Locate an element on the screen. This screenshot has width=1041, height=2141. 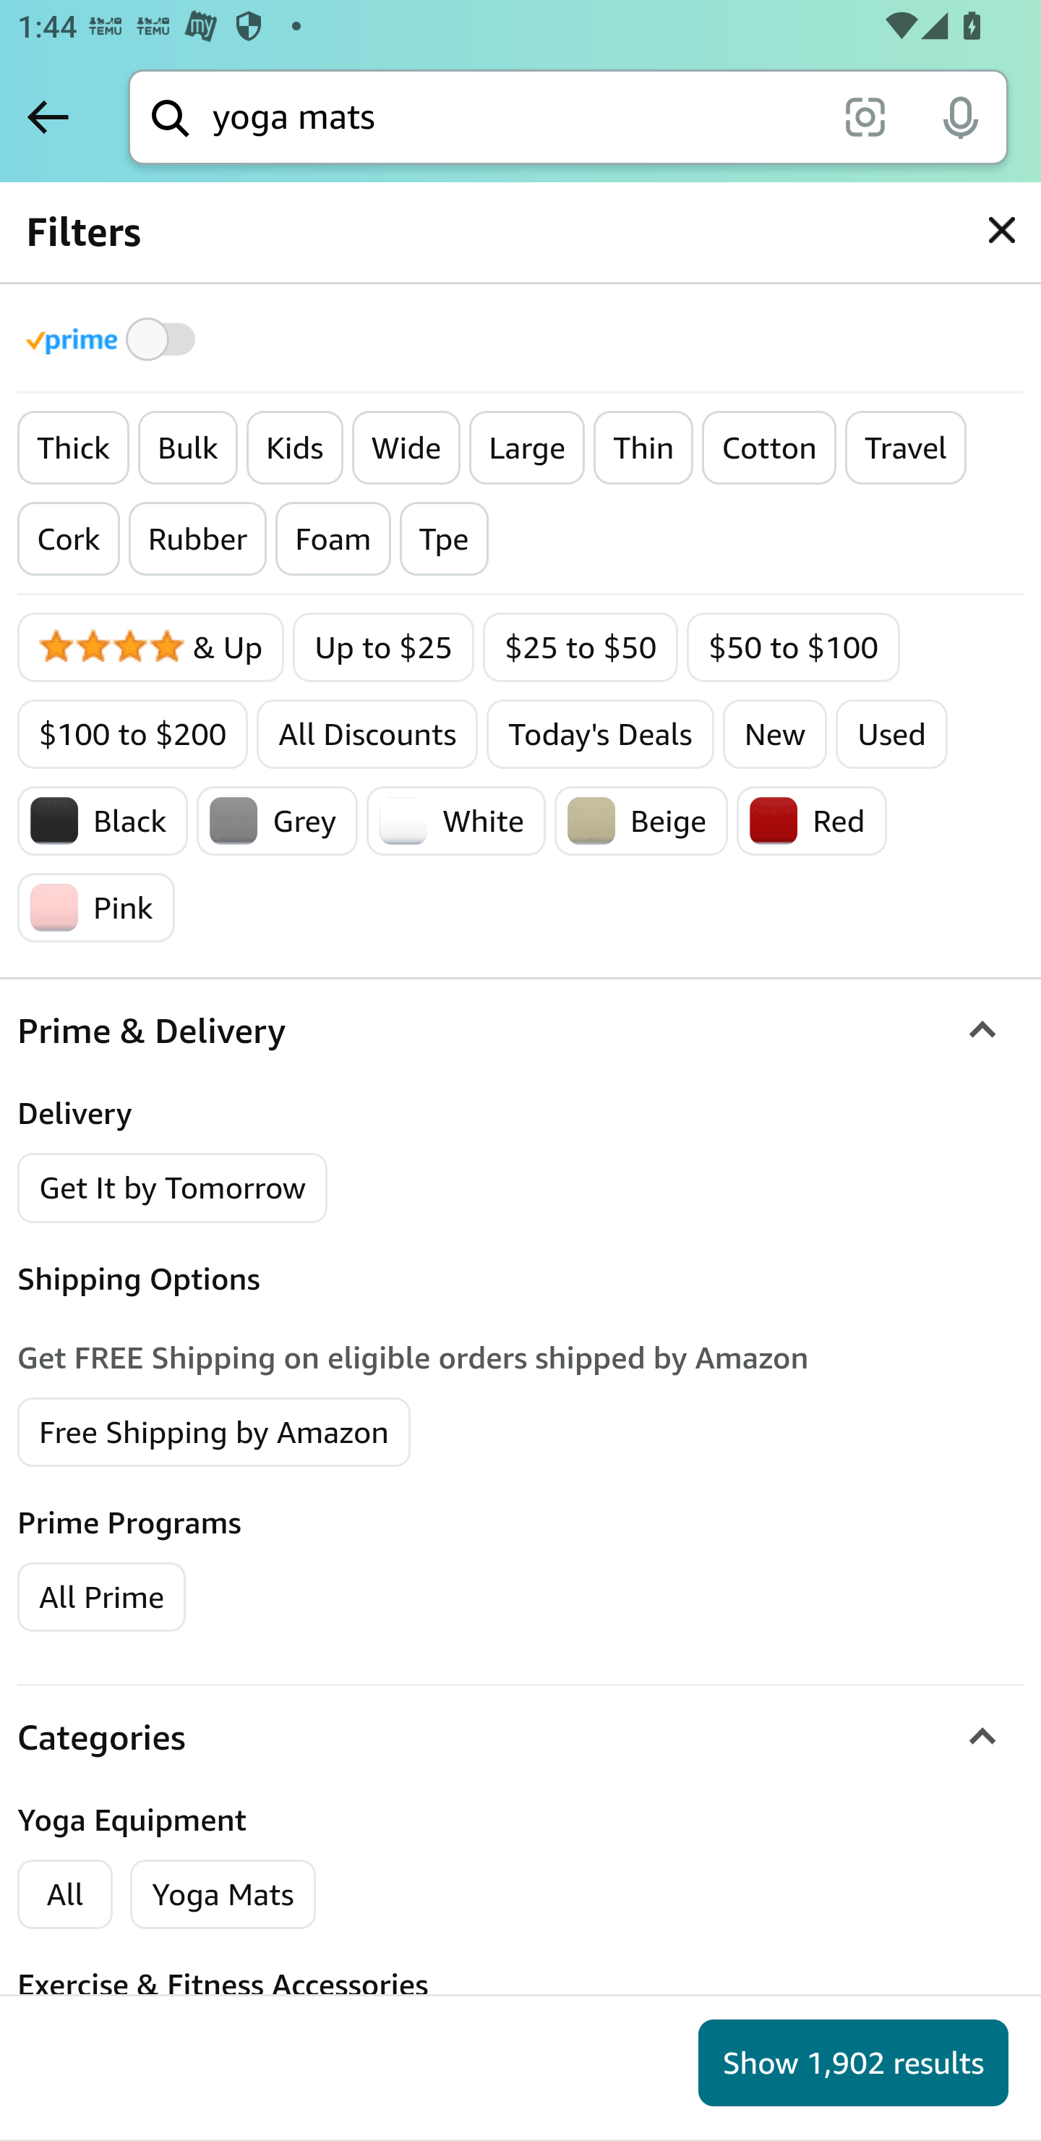
scan it is located at coordinates (865, 116).